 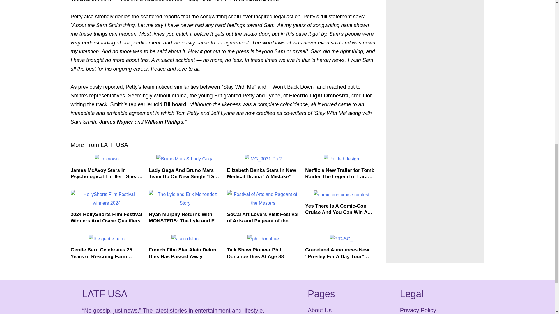 What do you see at coordinates (185, 239) in the screenshot?
I see `alain delon` at bounding box center [185, 239].